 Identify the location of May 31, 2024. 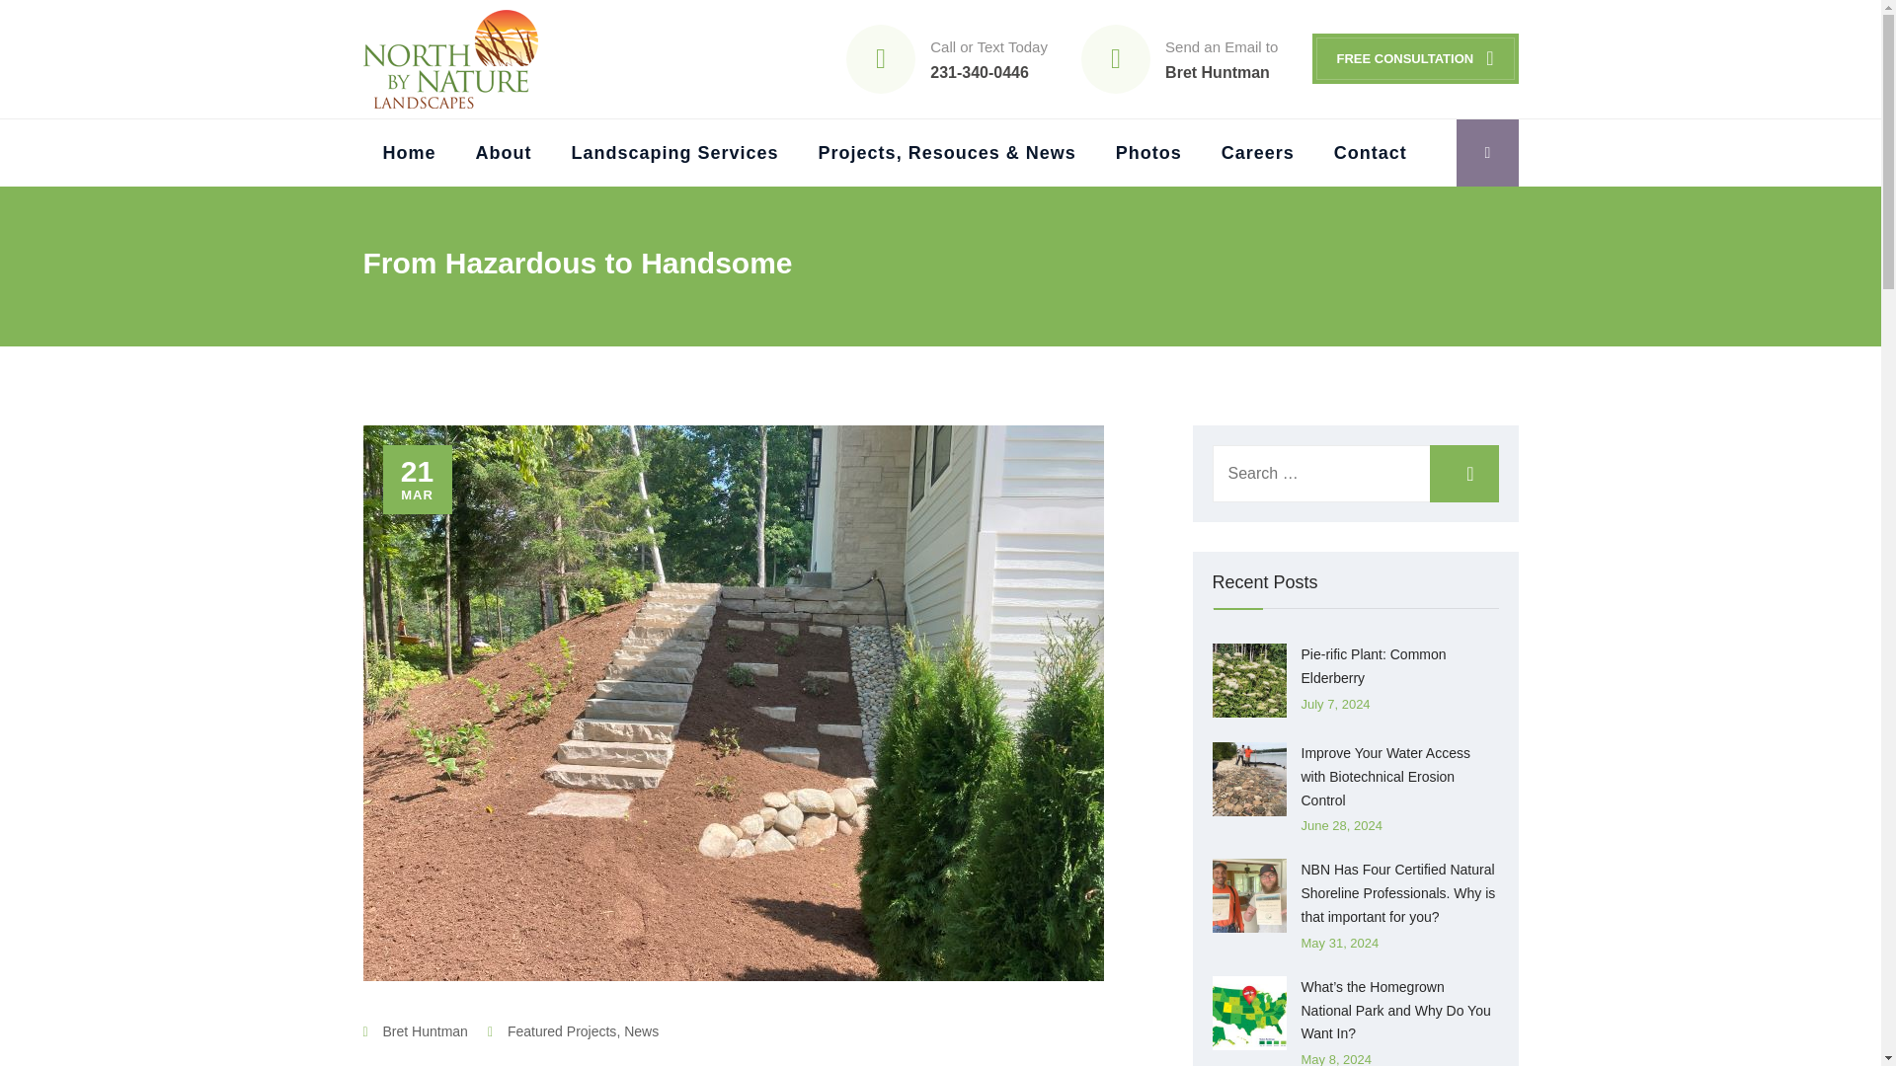
(1340, 944).